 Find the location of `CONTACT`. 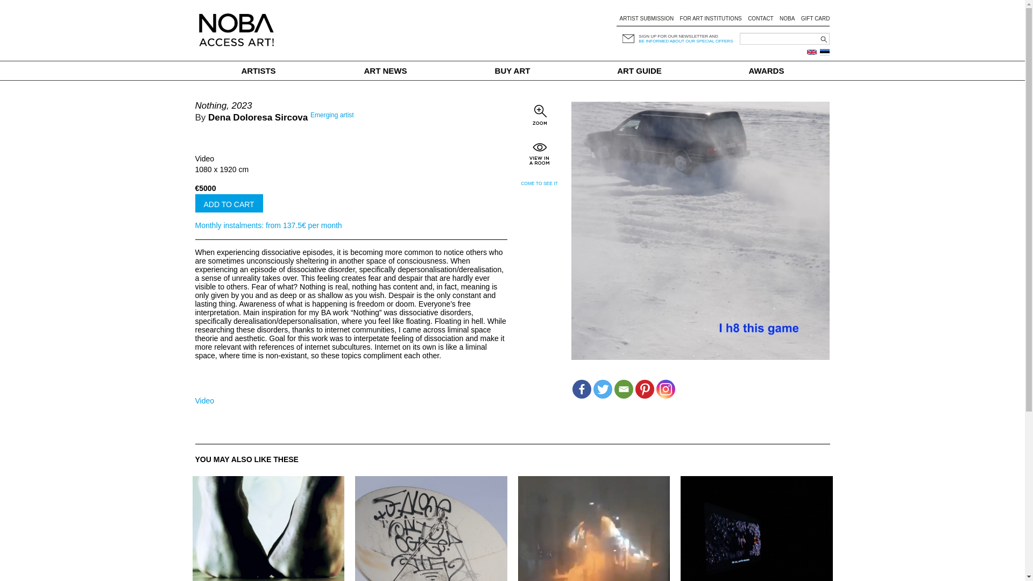

CONTACT is located at coordinates (761, 18).